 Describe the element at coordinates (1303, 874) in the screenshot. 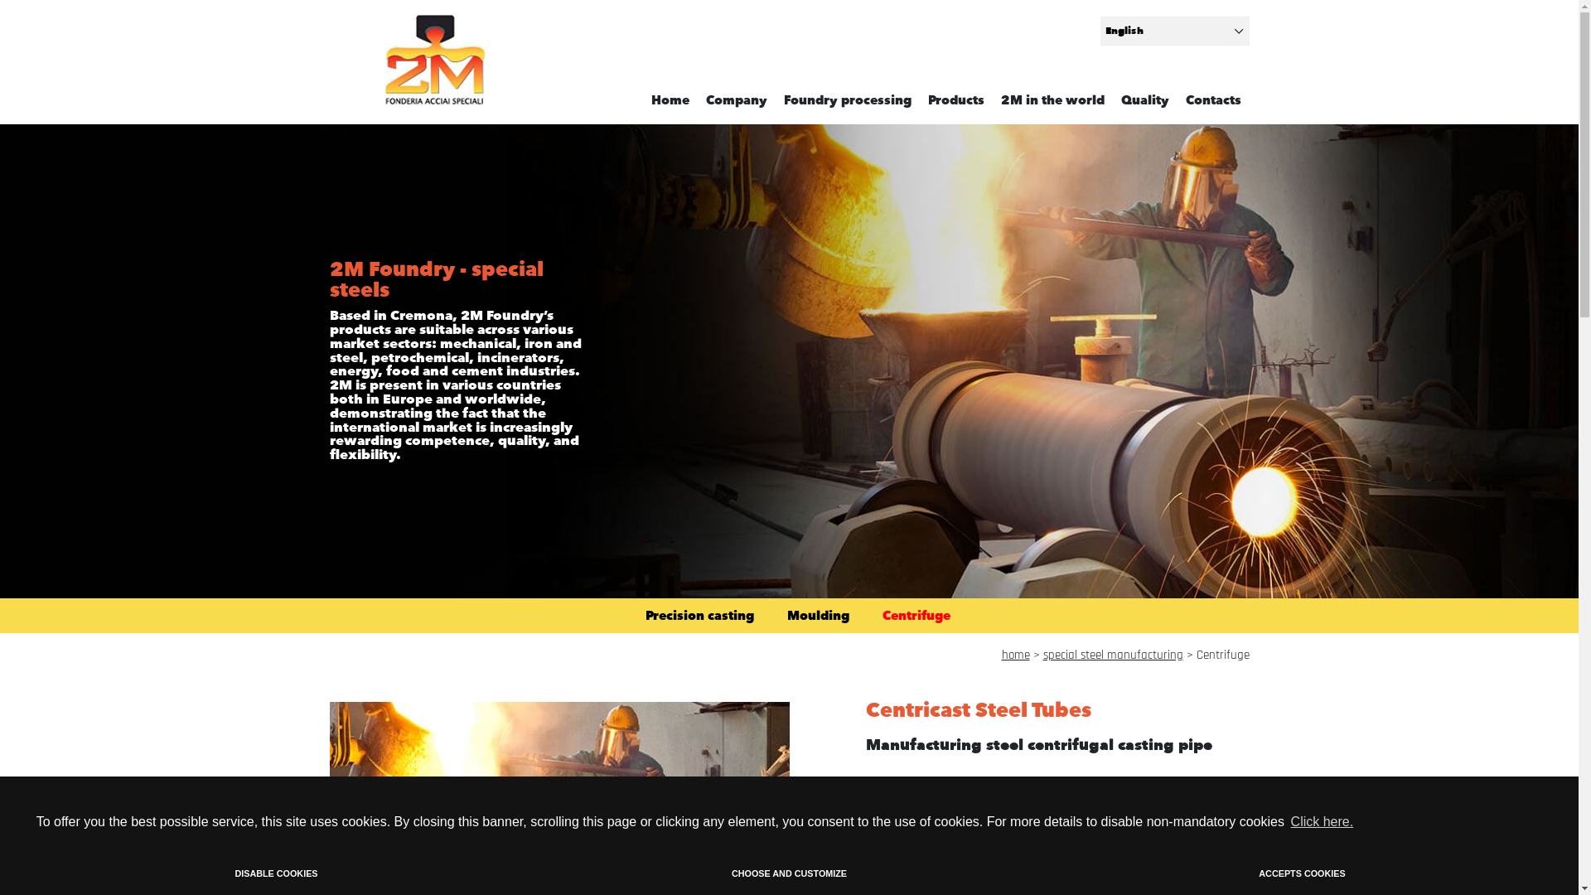

I see `ACCEPTS COOKIES` at that location.